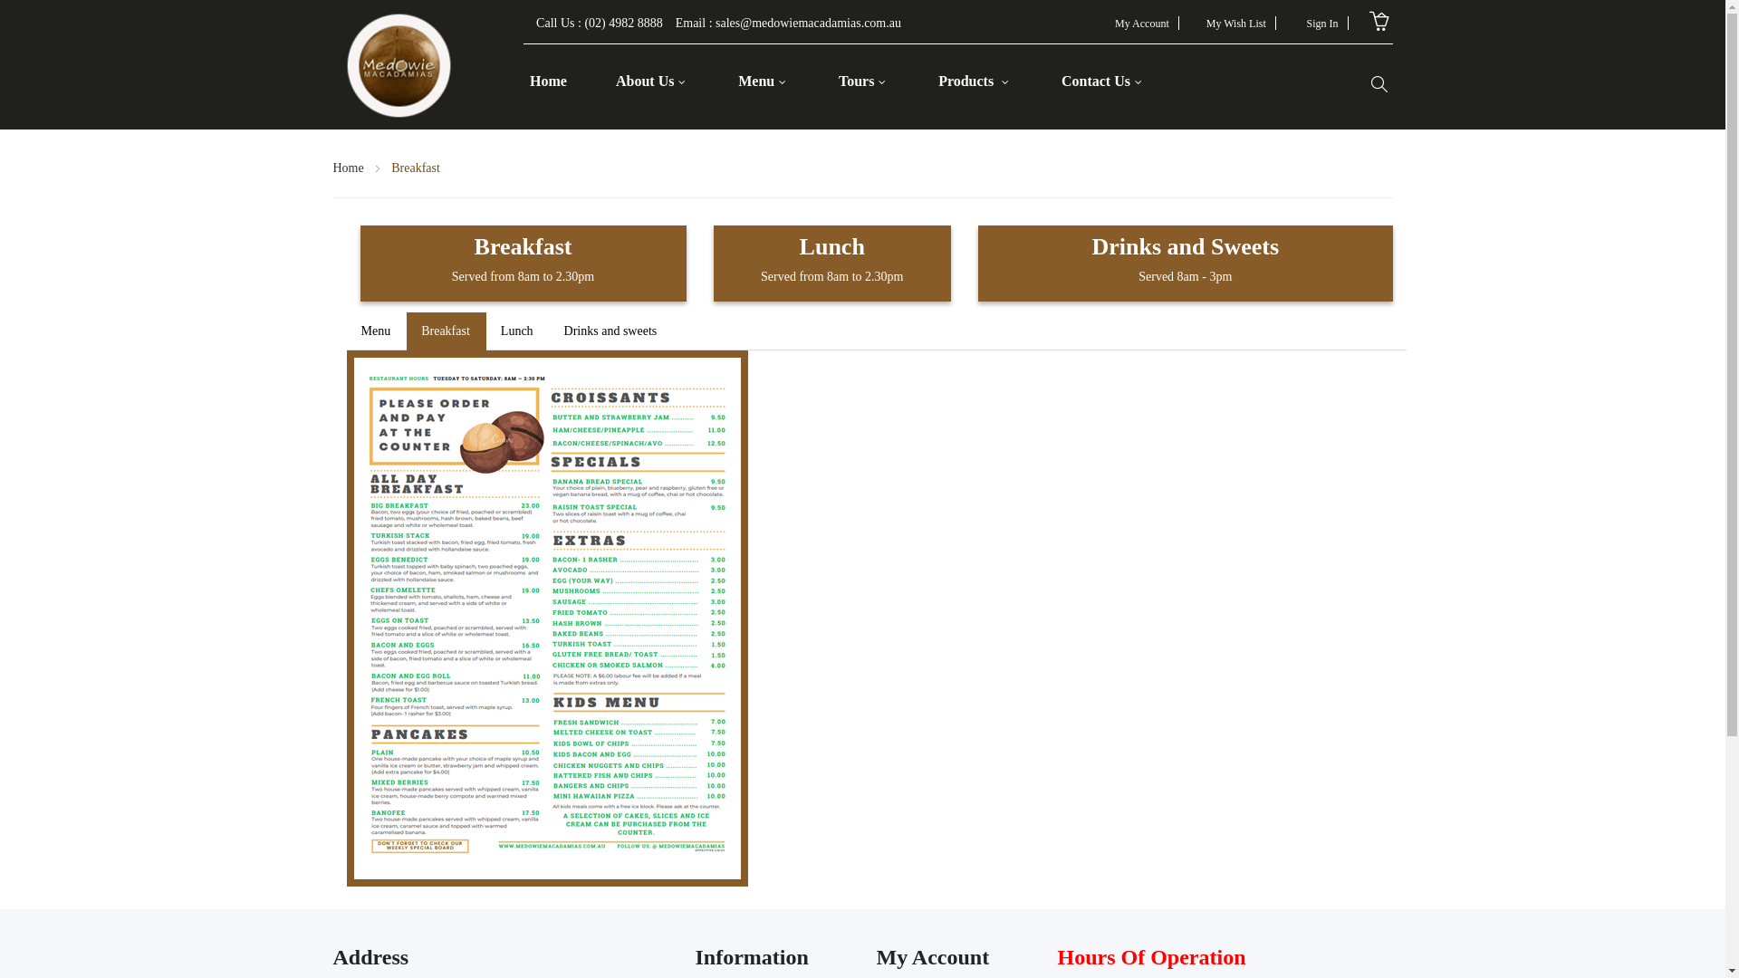 This screenshot has height=978, width=1739. Describe the element at coordinates (549, 81) in the screenshot. I see `Home` at that location.